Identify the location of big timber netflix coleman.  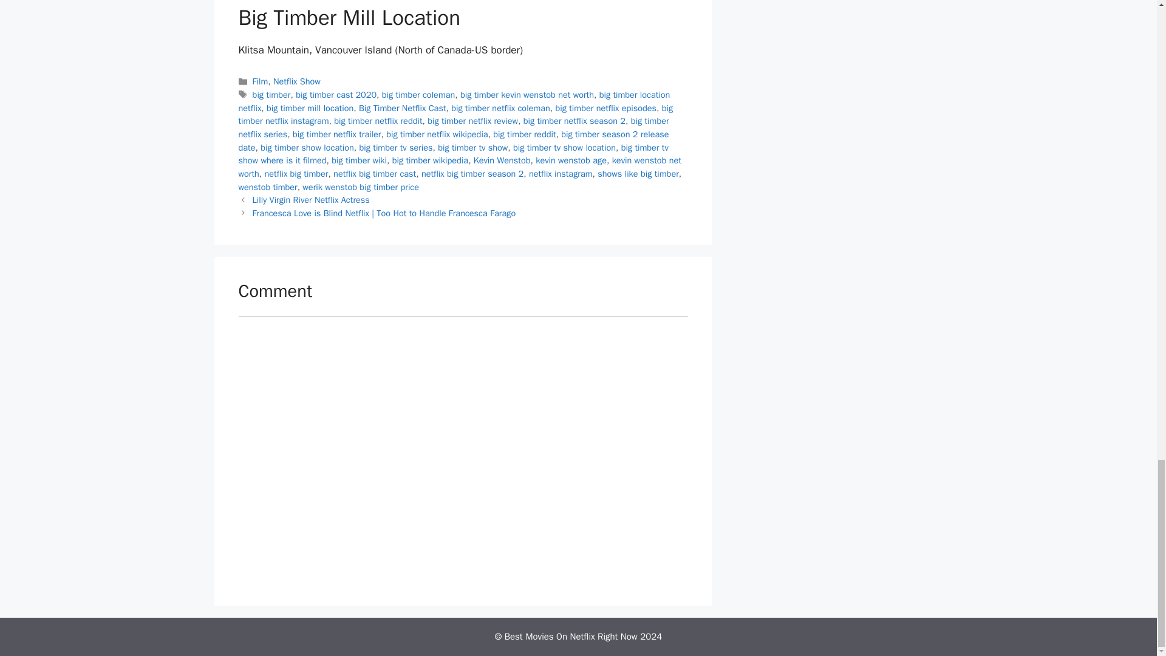
(500, 108).